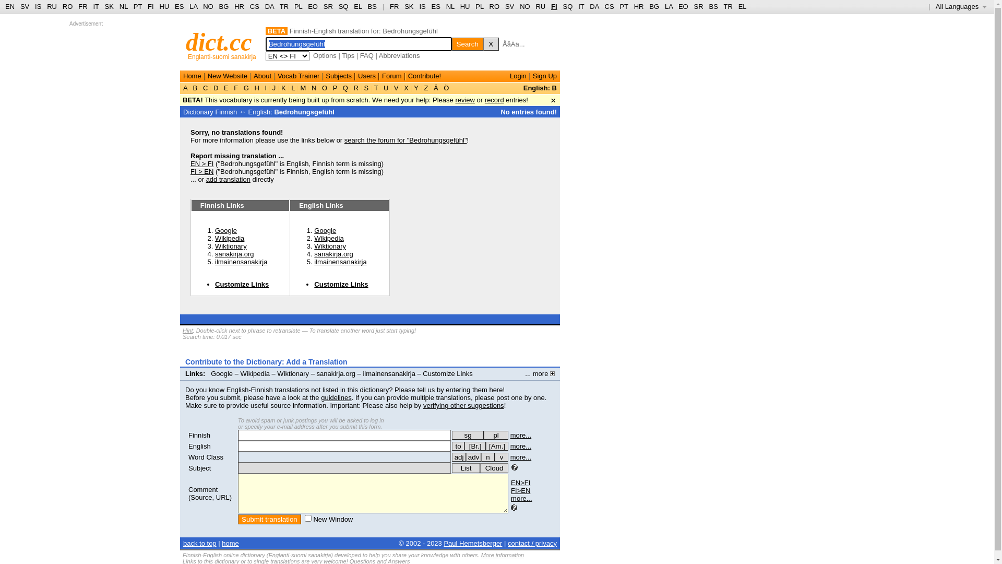  I want to click on BG, so click(654, 6).